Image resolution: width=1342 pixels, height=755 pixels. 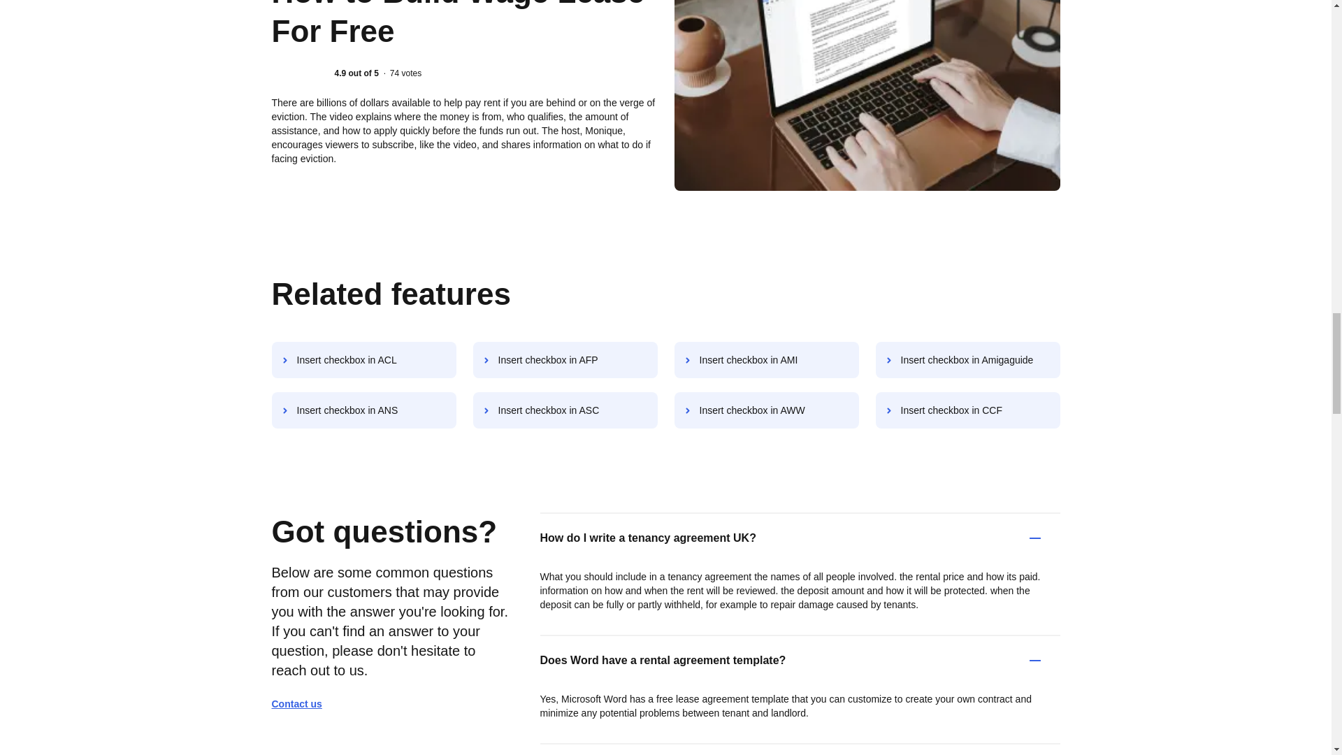 What do you see at coordinates (967, 410) in the screenshot?
I see `Insert checkbox in CCF` at bounding box center [967, 410].